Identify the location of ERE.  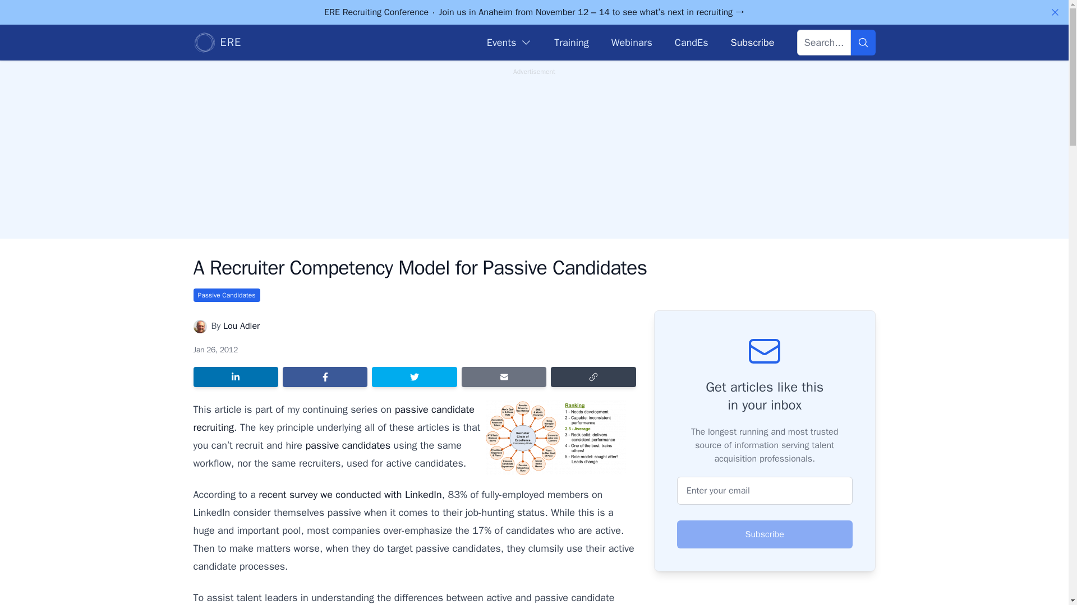
(217, 43).